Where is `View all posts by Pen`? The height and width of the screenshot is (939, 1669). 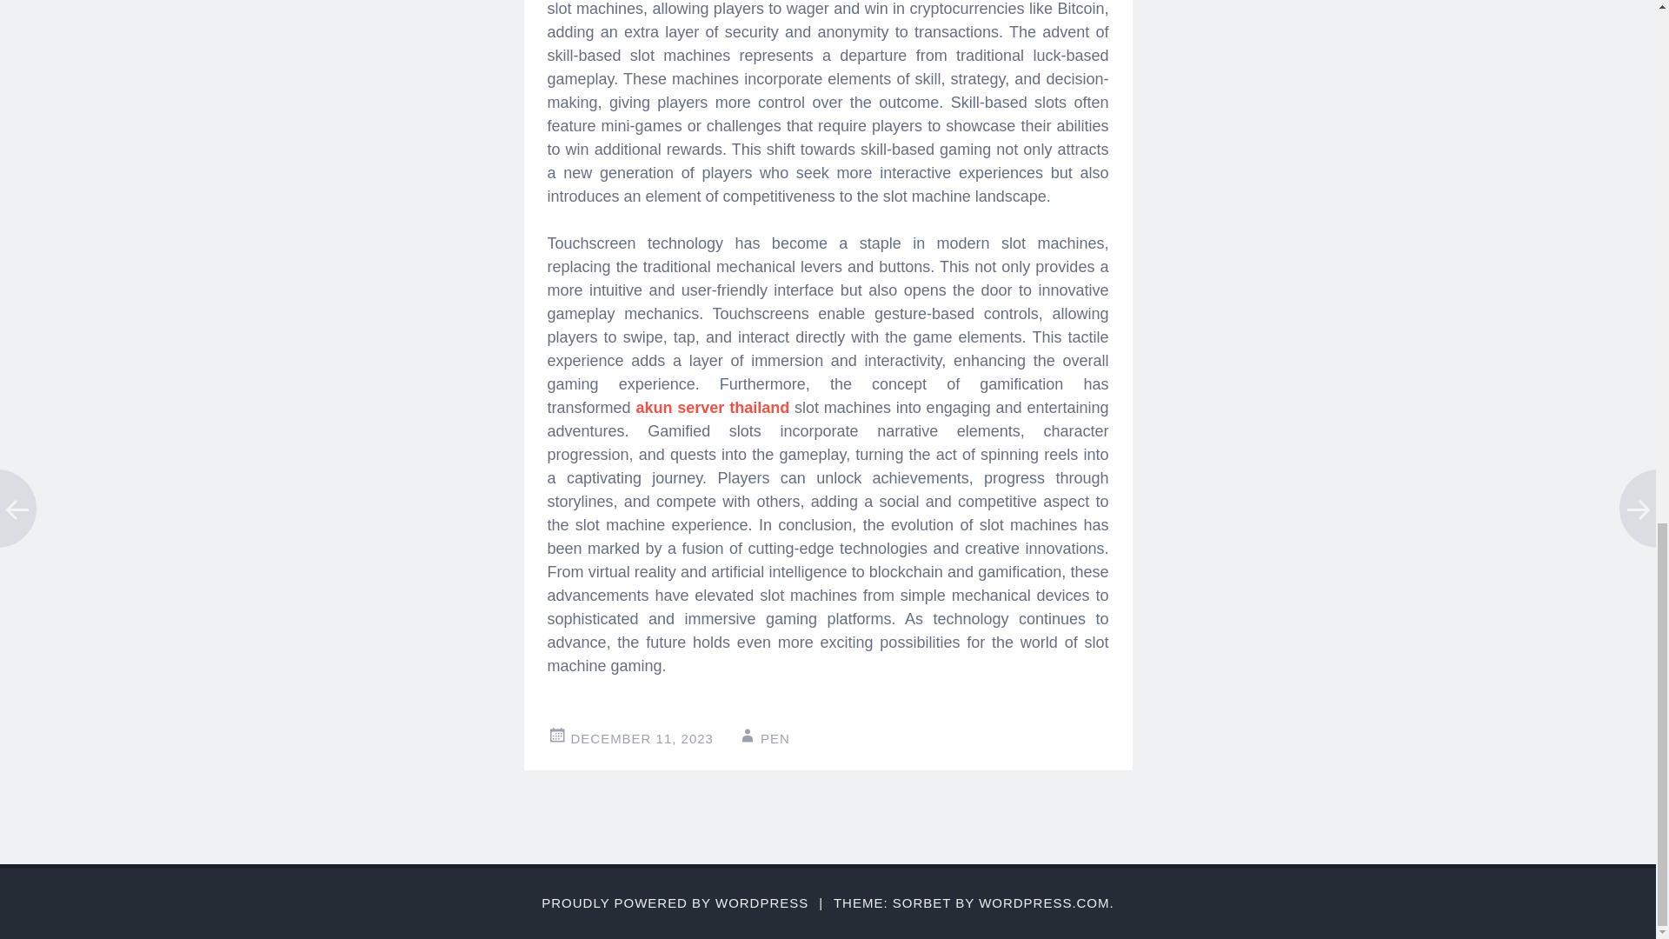 View all posts by Pen is located at coordinates (775, 738).